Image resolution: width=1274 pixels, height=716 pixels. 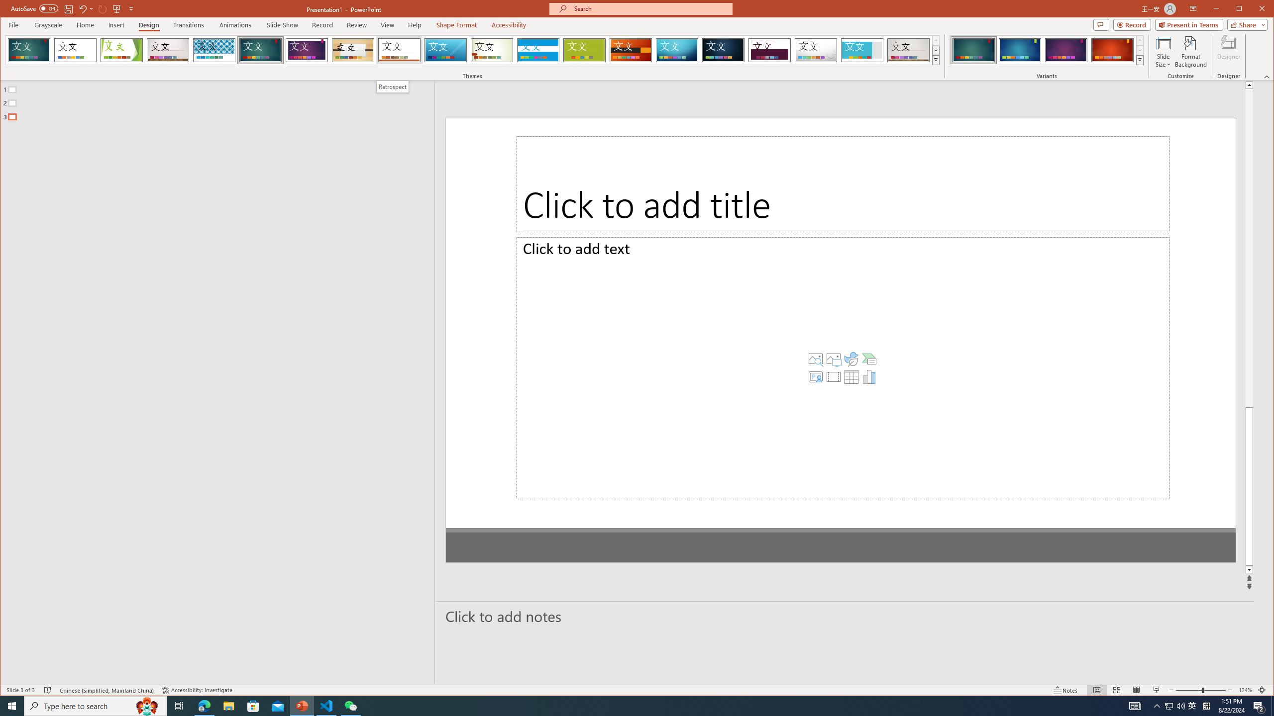 What do you see at coordinates (1112, 50) in the screenshot?
I see `Ion Variant 4` at bounding box center [1112, 50].